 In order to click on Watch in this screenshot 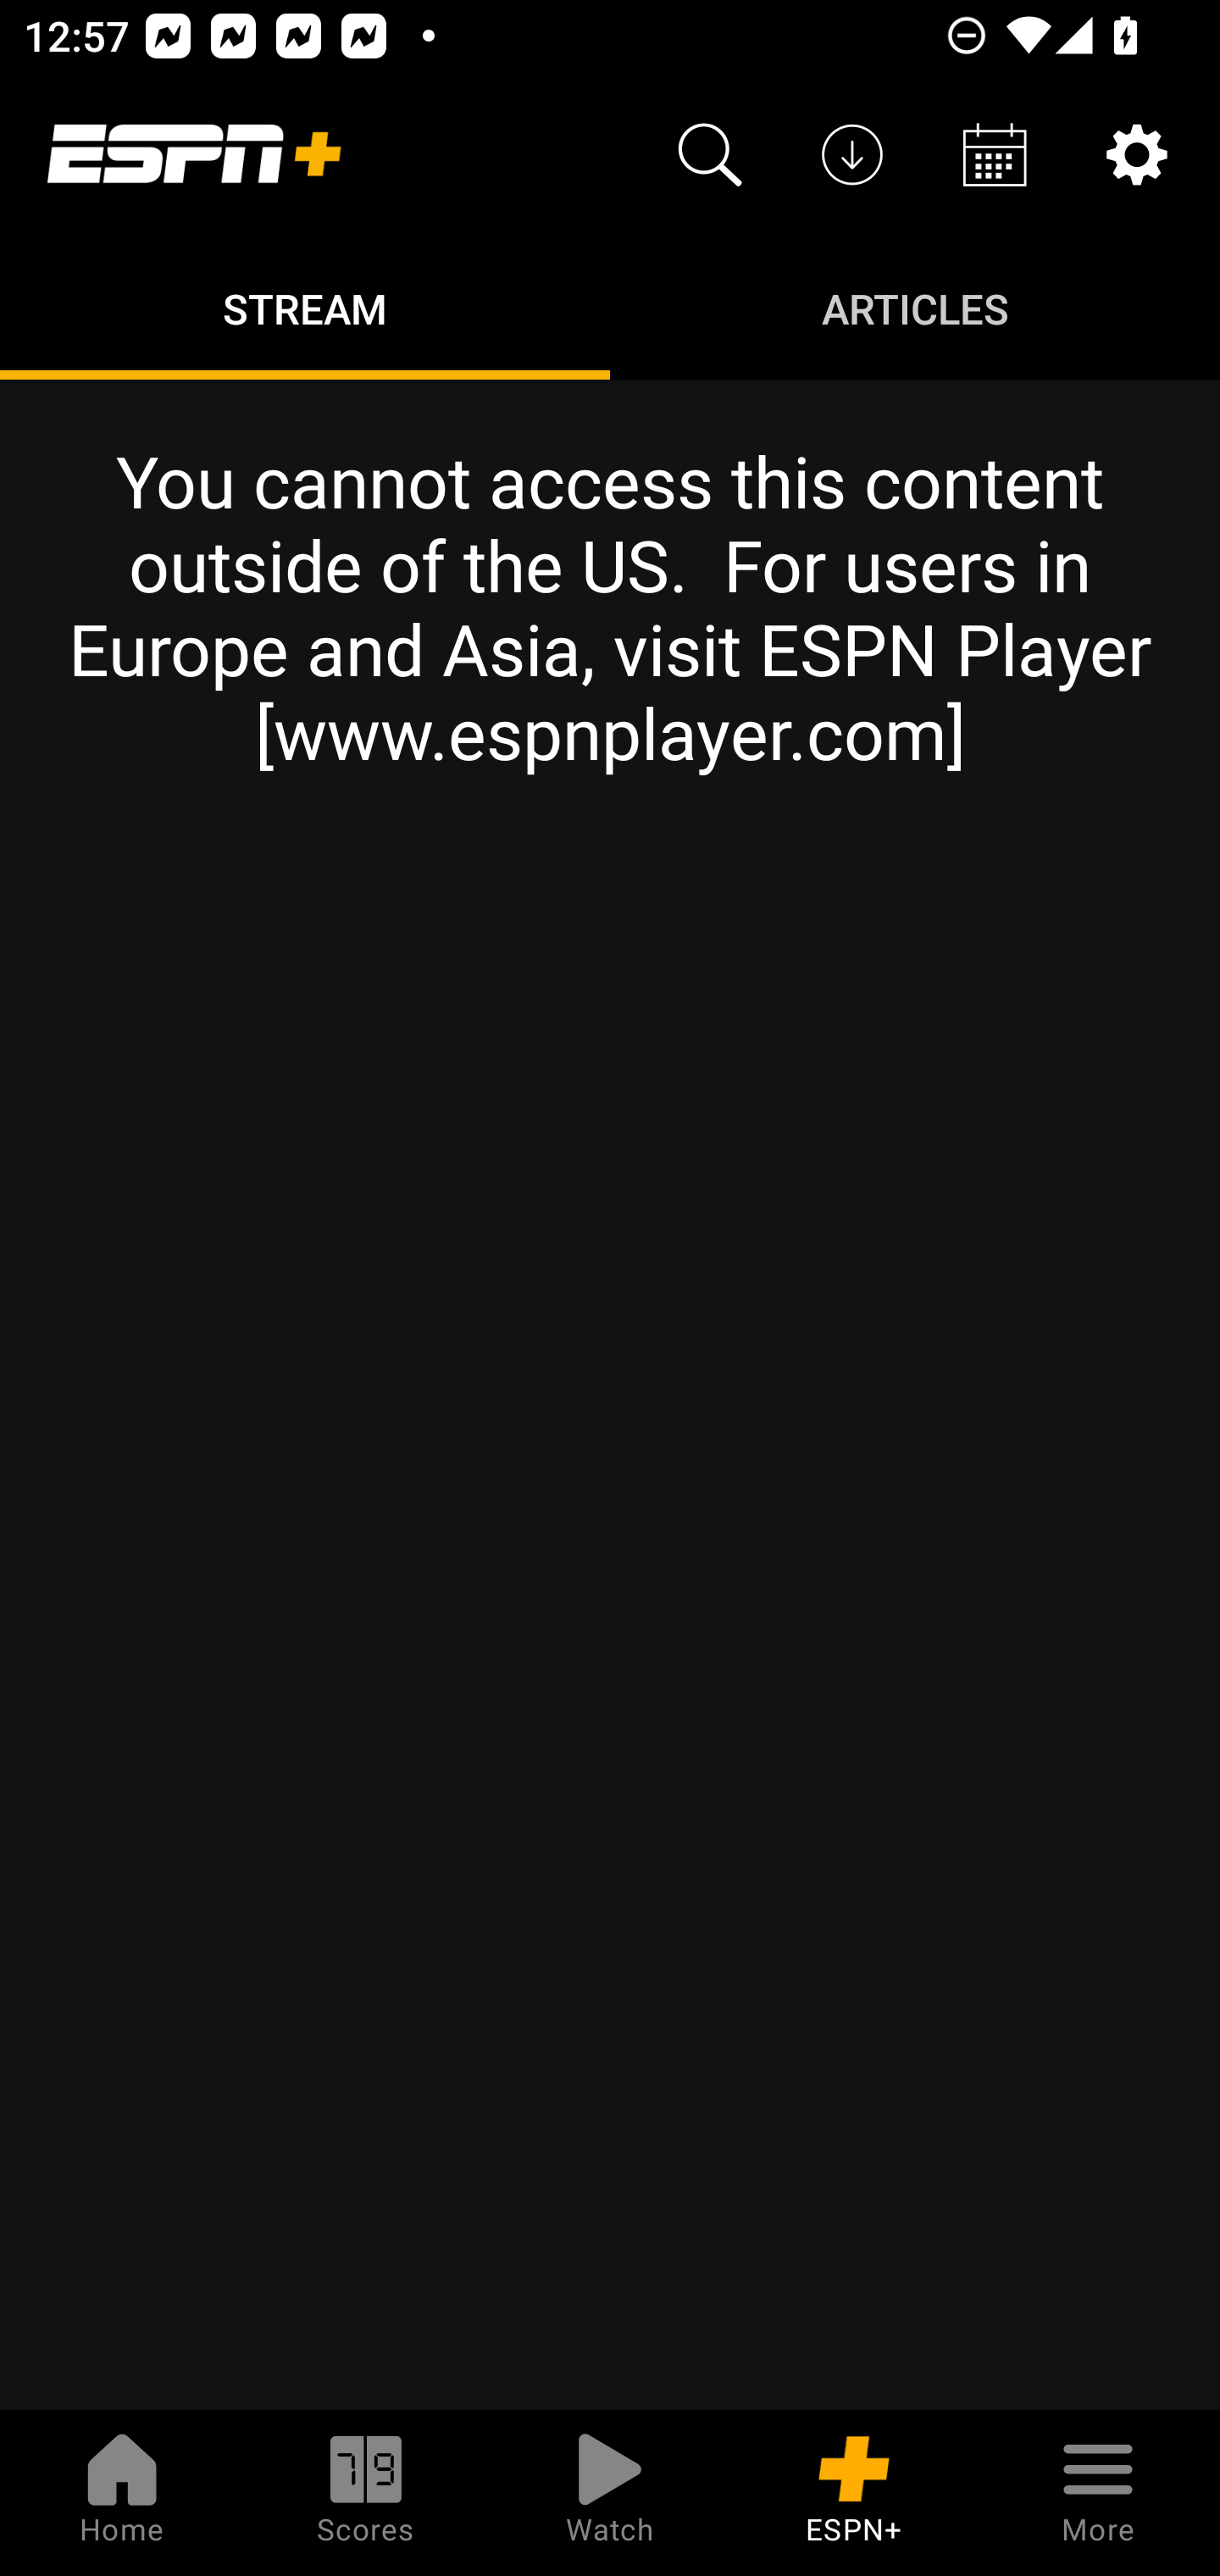, I will do `click(610, 2493)`.